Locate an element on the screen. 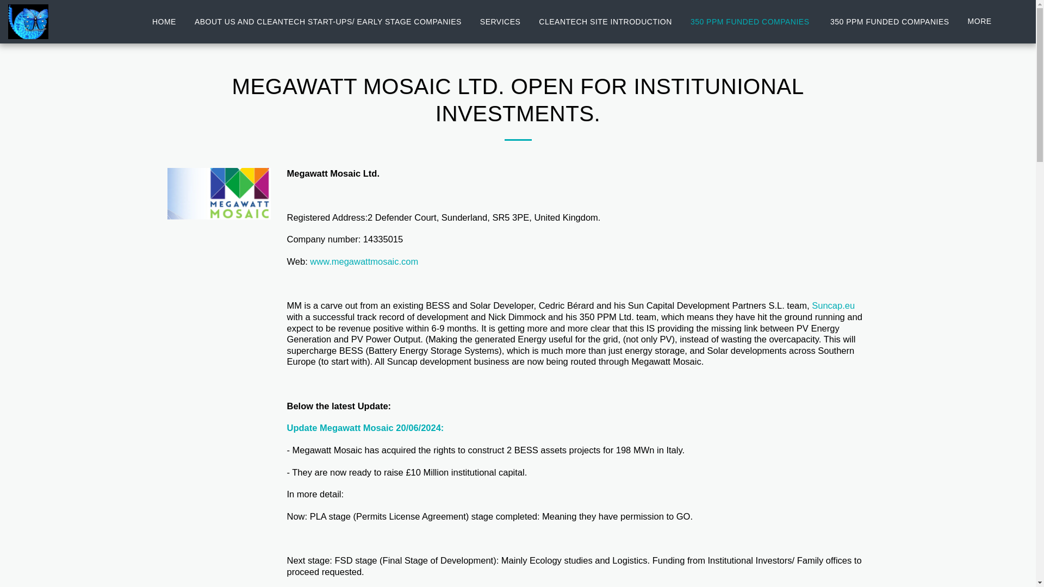 This screenshot has height=587, width=1044. CLEANTECH SITE INTRODUCTION is located at coordinates (605, 22).